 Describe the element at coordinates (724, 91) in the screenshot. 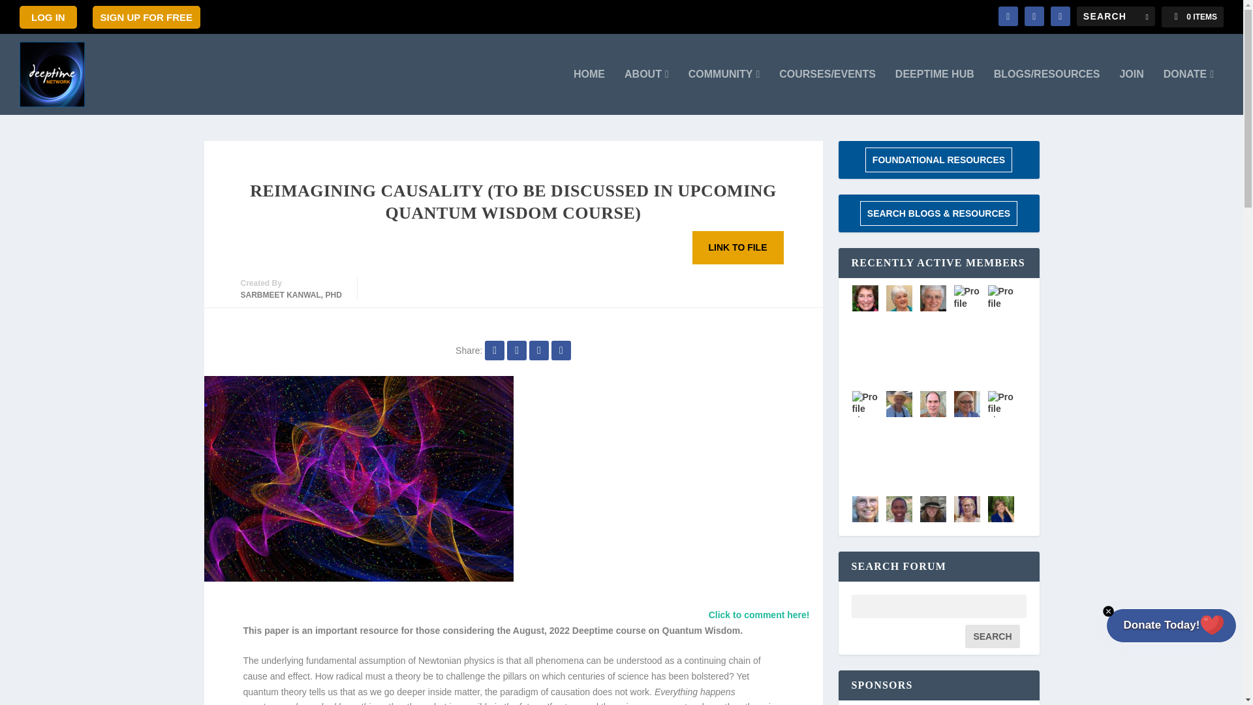

I see `COMMUNITY` at that location.